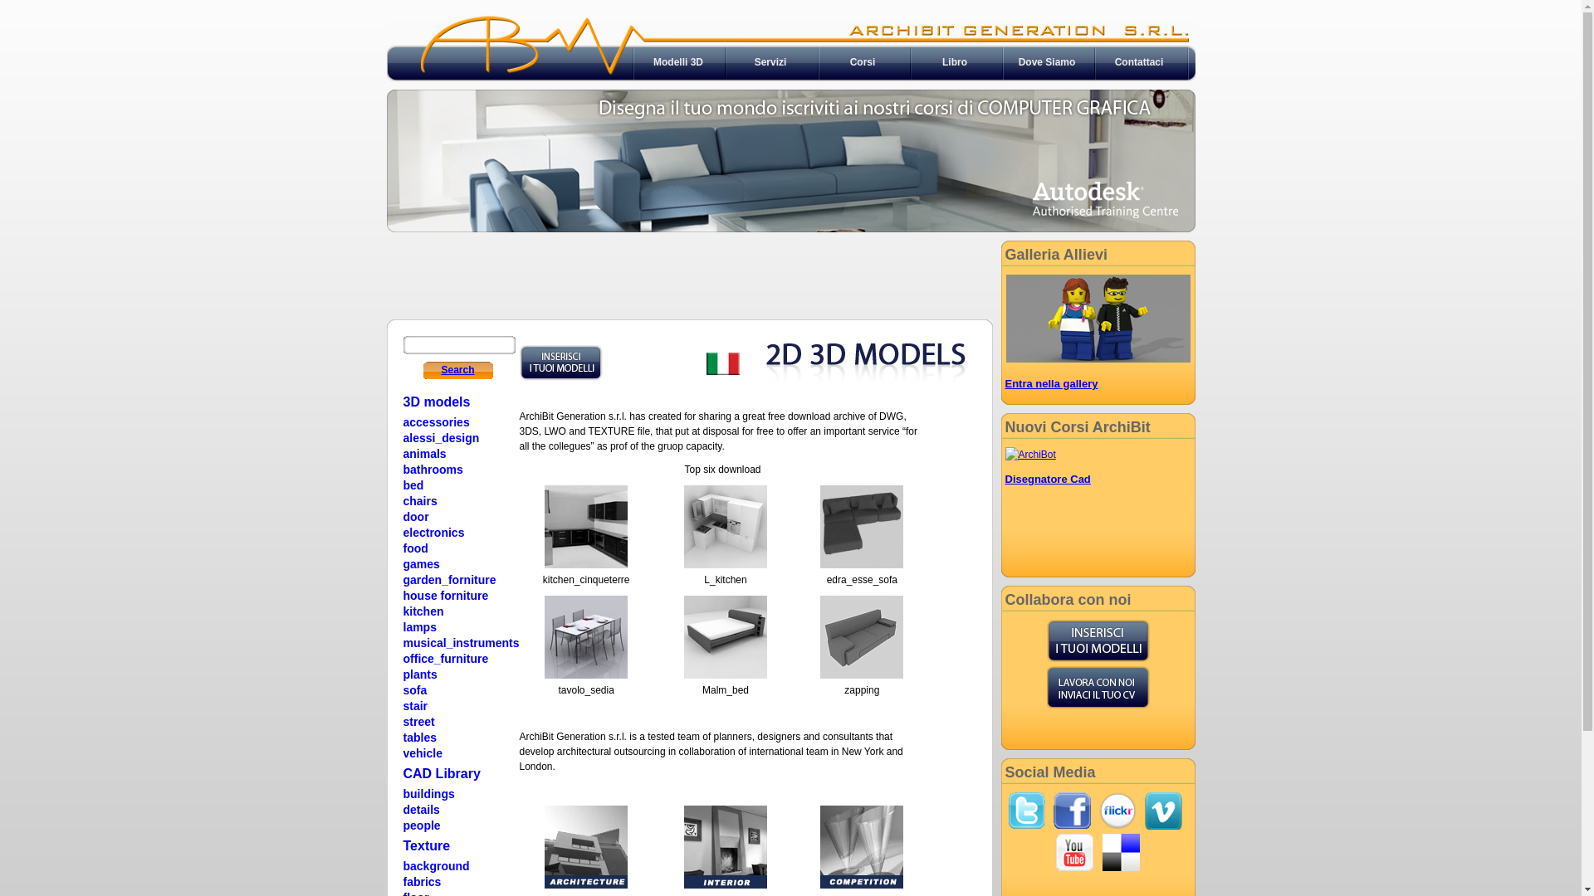  What do you see at coordinates (423, 611) in the screenshot?
I see `kitchen` at bounding box center [423, 611].